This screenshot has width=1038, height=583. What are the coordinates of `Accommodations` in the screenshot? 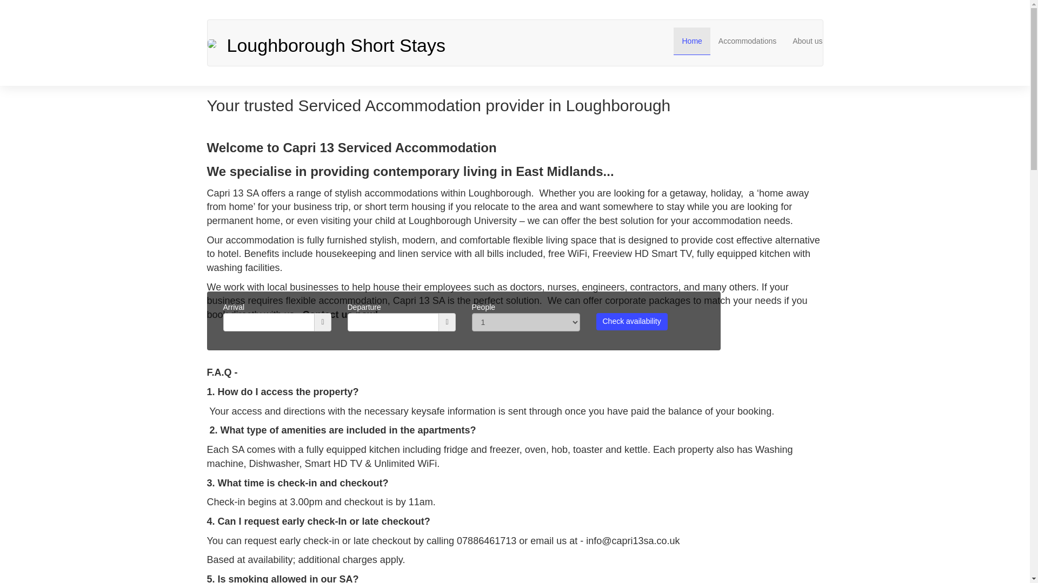 It's located at (747, 41).